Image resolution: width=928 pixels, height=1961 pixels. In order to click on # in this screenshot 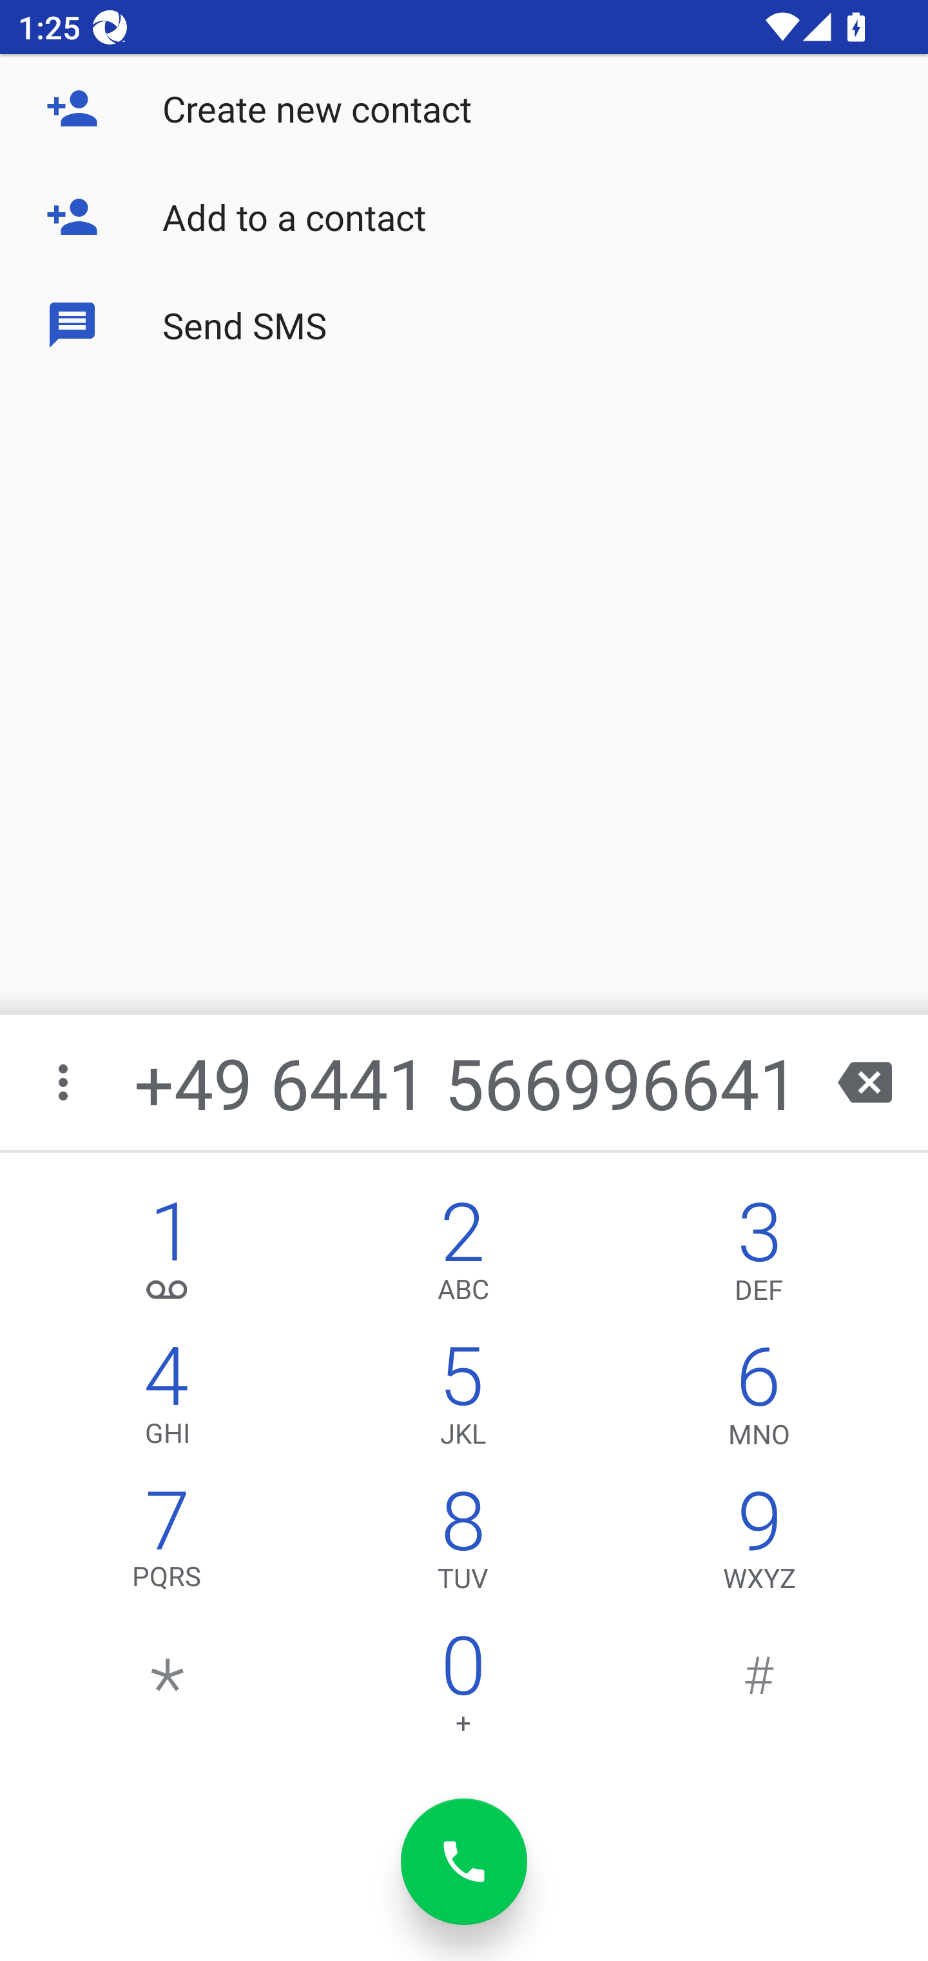, I will do `click(759, 1690)`.